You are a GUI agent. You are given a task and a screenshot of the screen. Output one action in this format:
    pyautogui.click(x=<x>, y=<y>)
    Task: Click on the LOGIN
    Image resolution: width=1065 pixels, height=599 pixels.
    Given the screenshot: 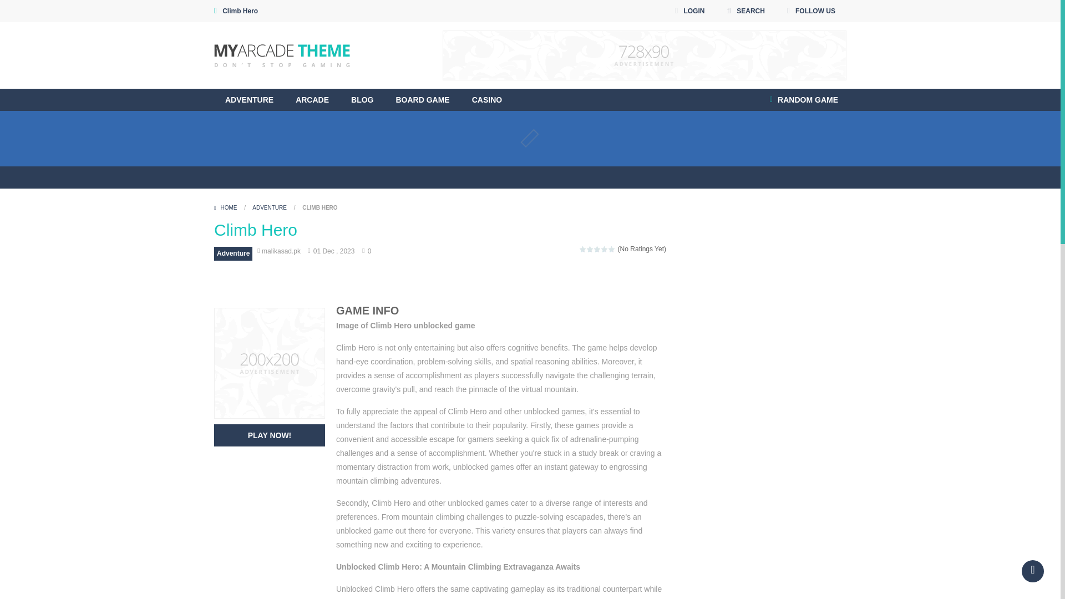 What is the action you would take?
    pyautogui.click(x=689, y=11)
    